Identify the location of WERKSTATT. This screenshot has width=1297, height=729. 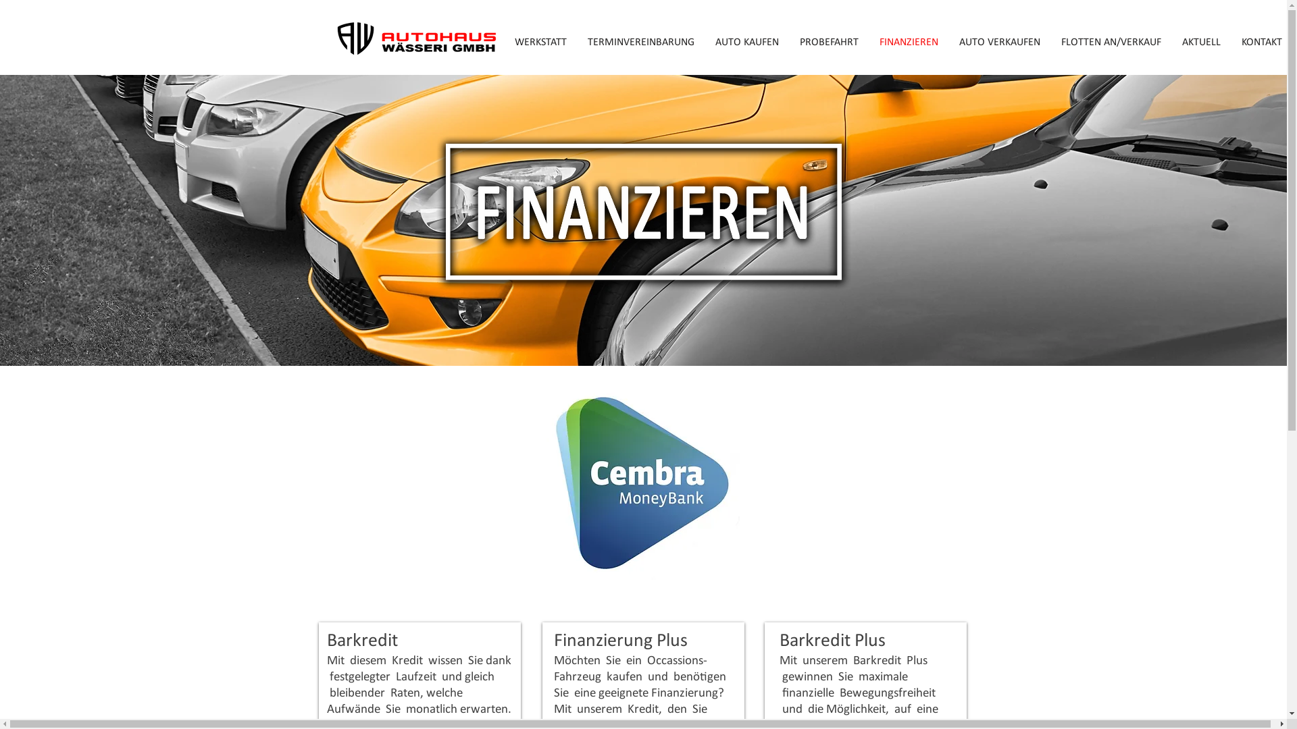
(540, 43).